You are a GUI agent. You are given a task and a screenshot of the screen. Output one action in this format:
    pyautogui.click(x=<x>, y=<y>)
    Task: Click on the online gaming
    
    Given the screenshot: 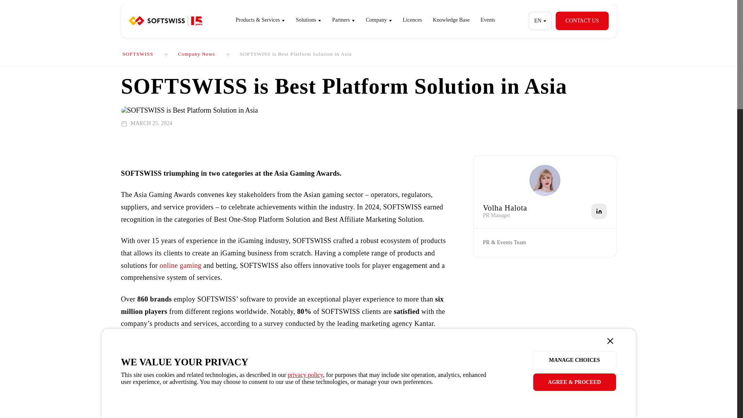 What is the action you would take?
    pyautogui.click(x=180, y=266)
    